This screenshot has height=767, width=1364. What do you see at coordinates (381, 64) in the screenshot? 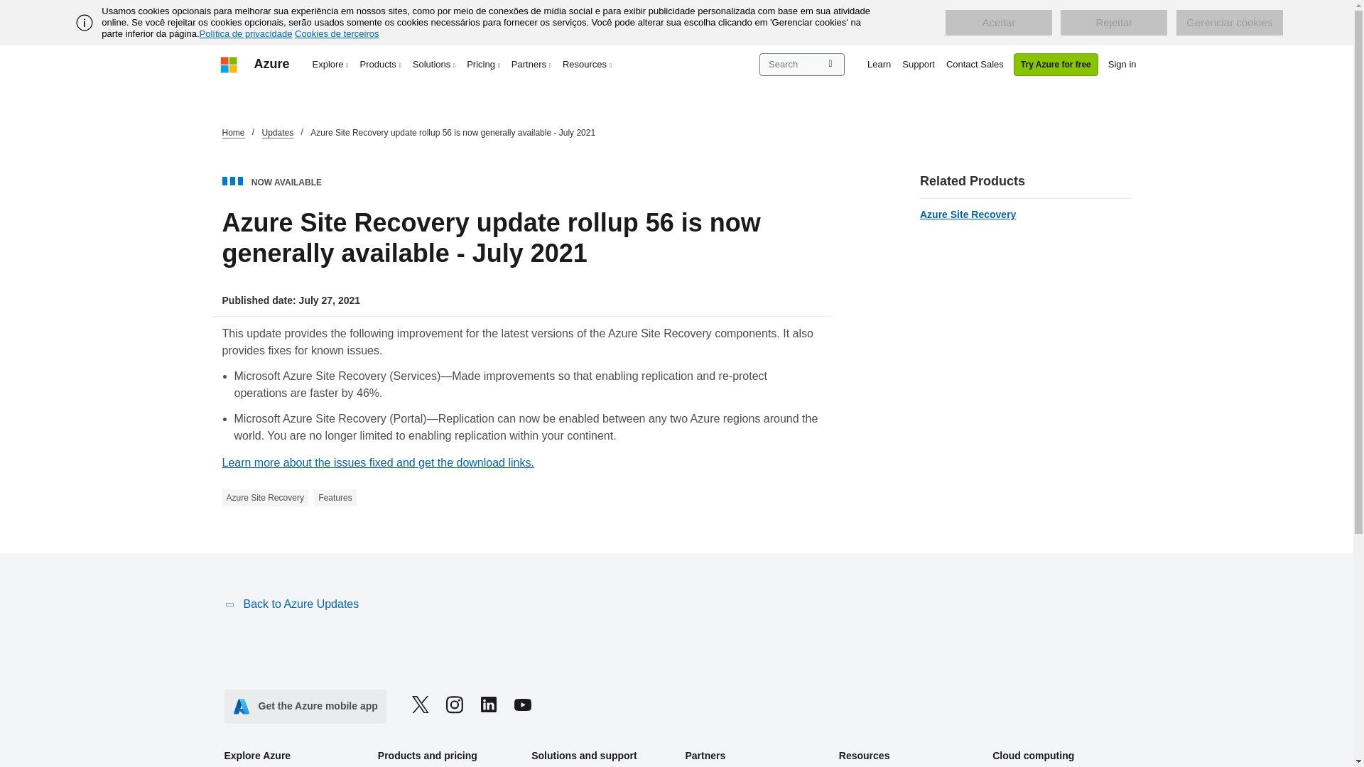
I see `Products` at bounding box center [381, 64].